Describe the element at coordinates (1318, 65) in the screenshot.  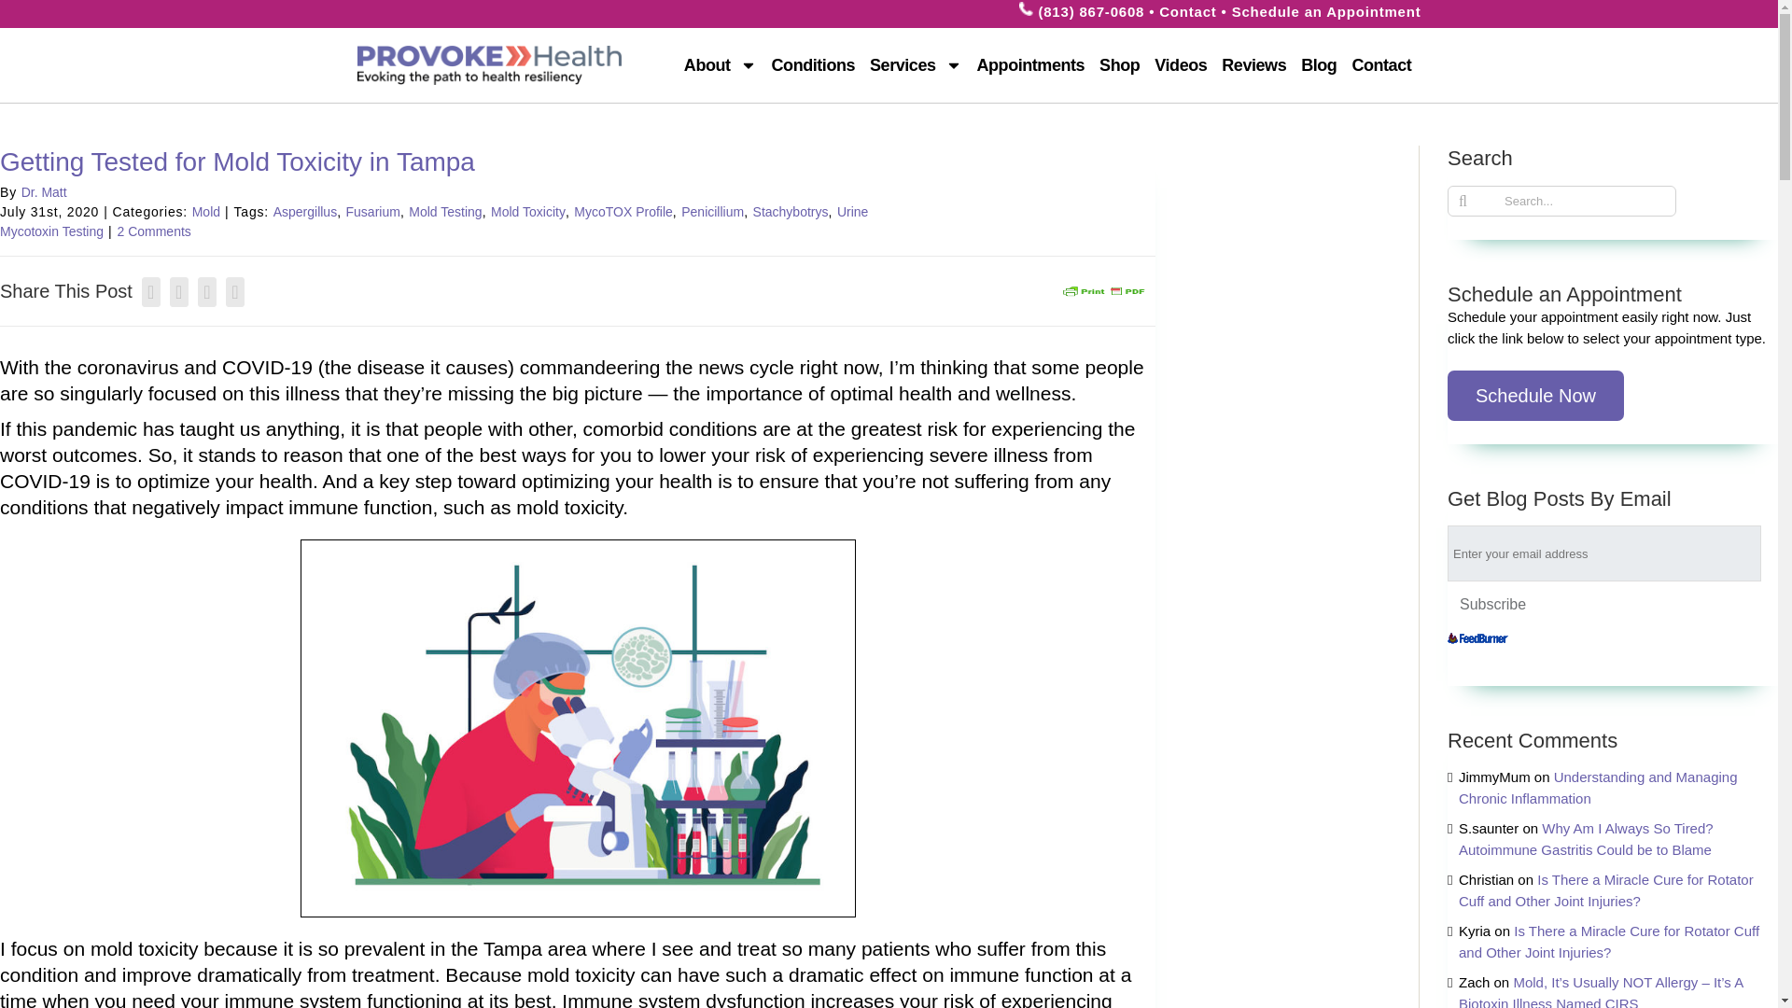
I see `Blog` at that location.